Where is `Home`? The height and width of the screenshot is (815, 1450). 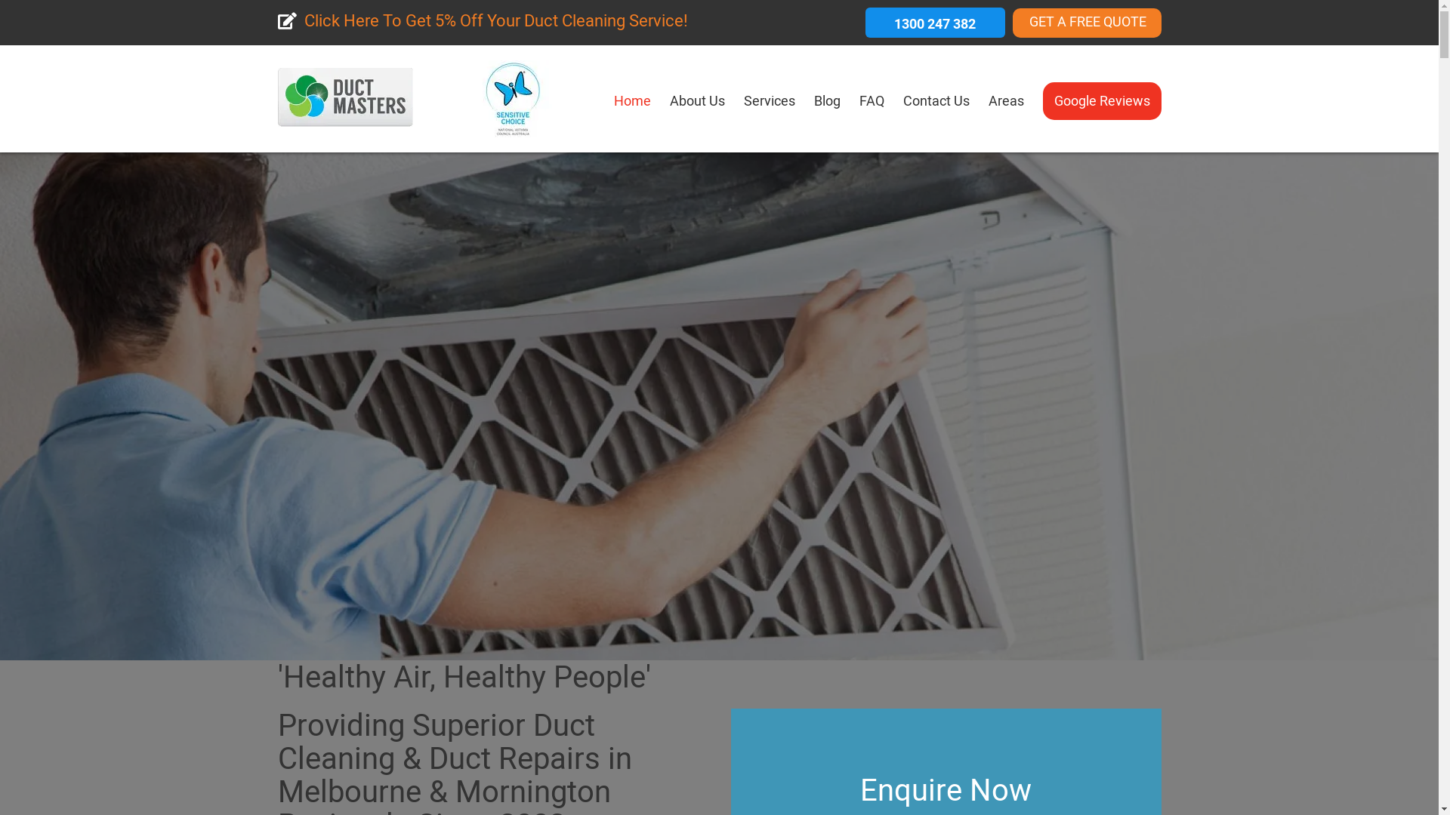
Home is located at coordinates (631, 106).